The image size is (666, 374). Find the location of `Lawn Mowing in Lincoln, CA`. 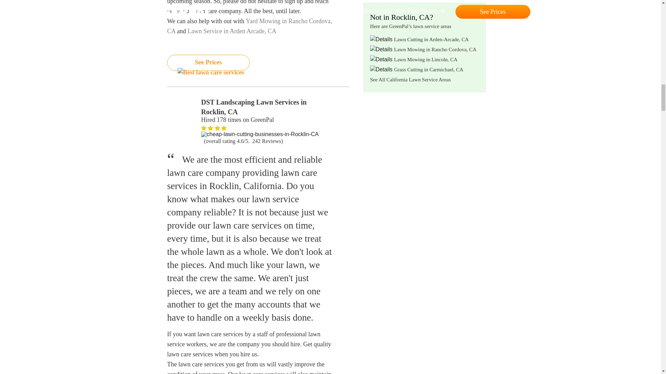

Lawn Mowing in Lincoln, CA is located at coordinates (426, 60).